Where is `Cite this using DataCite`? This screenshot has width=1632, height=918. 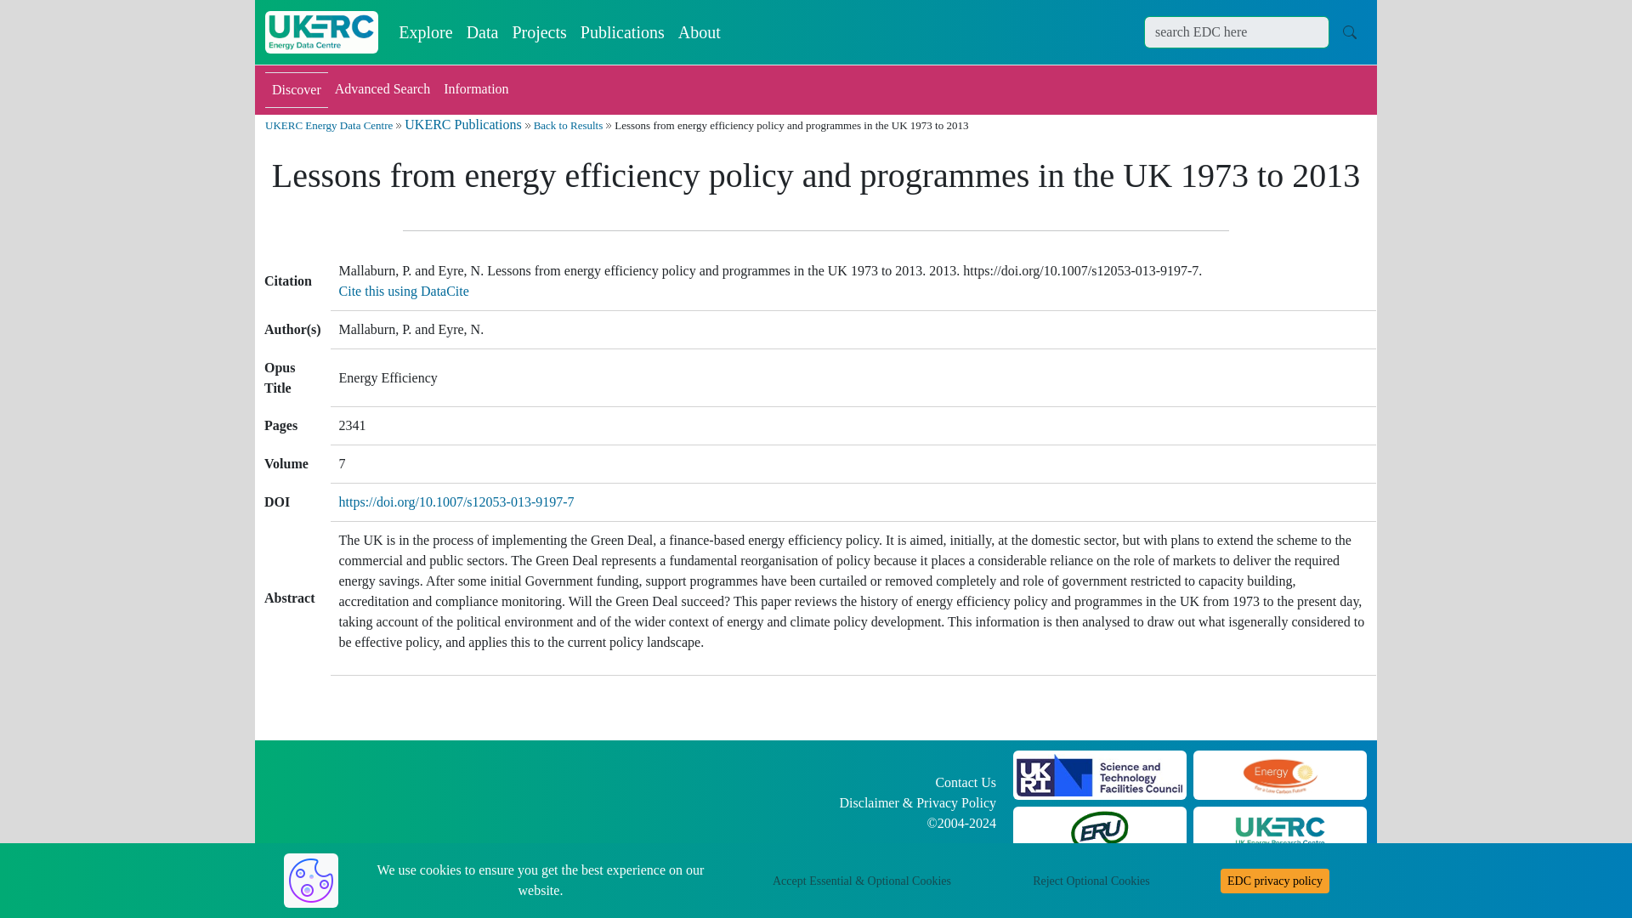 Cite this using DataCite is located at coordinates (405, 291).